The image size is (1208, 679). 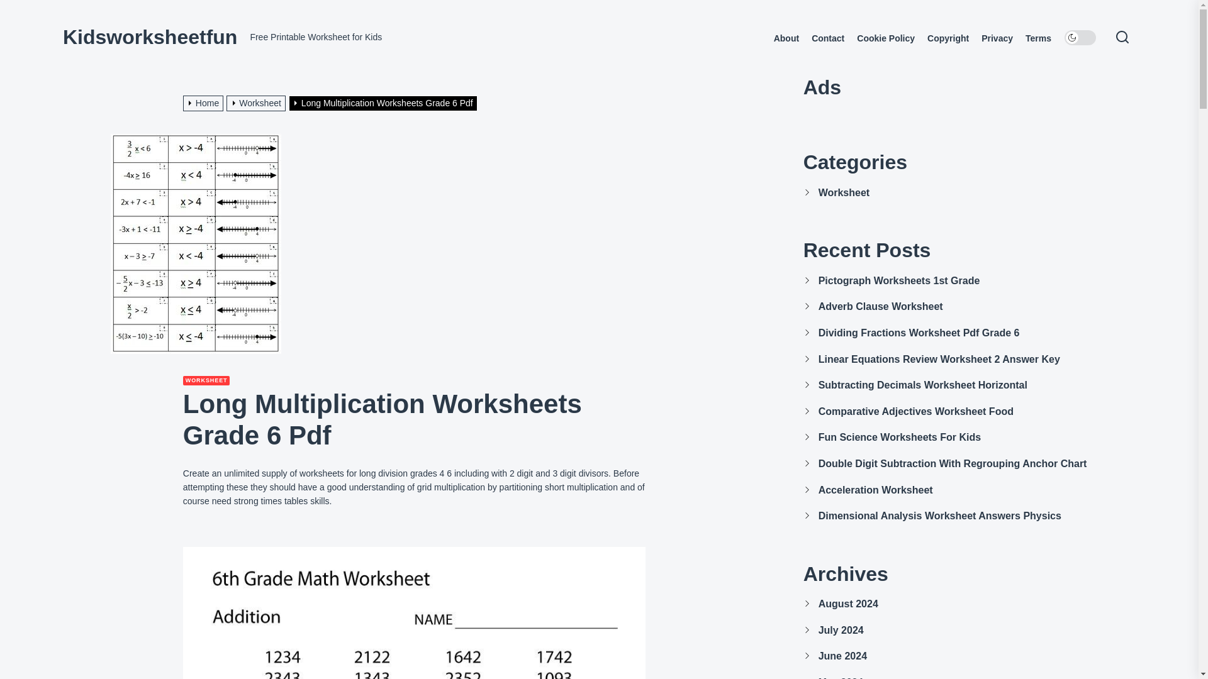 What do you see at coordinates (997, 38) in the screenshot?
I see `Privacy` at bounding box center [997, 38].